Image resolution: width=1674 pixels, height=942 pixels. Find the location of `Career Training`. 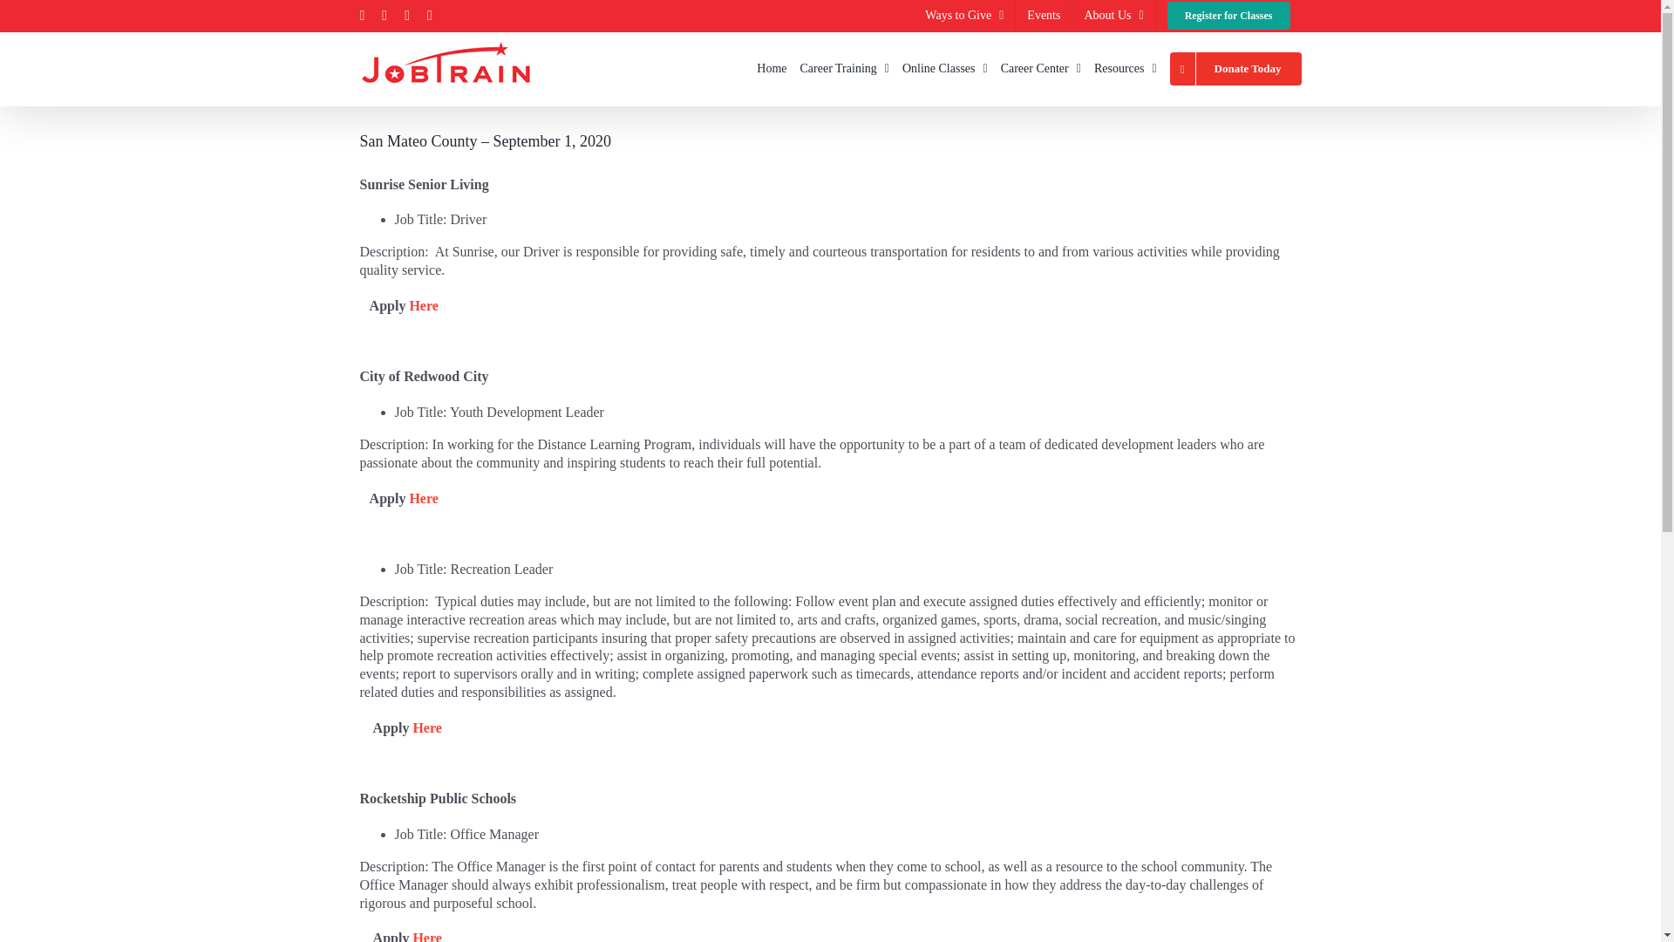

Career Training is located at coordinates (844, 68).